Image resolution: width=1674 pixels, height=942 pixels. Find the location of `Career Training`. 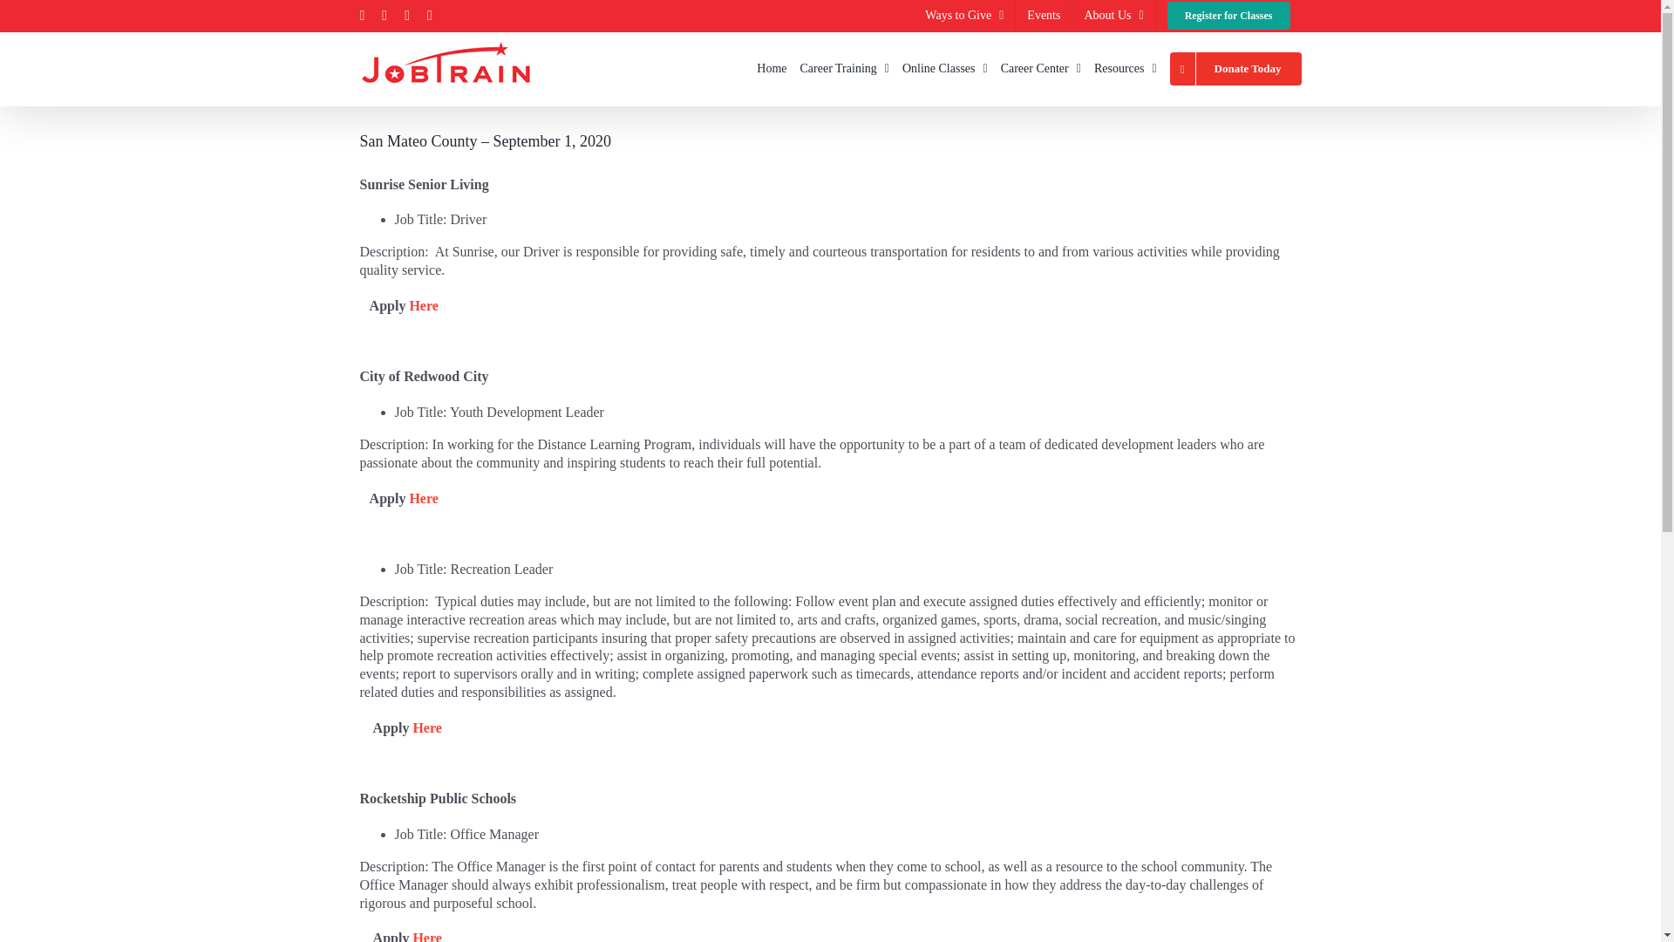

Career Training is located at coordinates (844, 68).